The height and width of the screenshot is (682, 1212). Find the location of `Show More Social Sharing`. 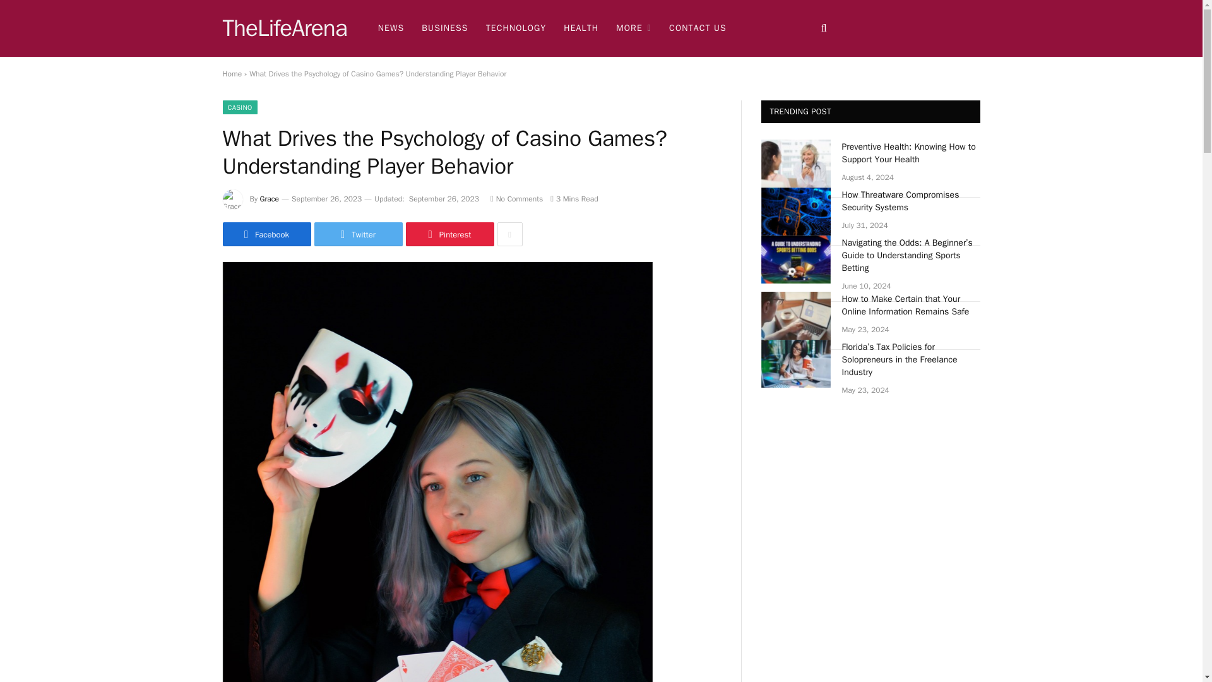

Show More Social Sharing is located at coordinates (509, 234).